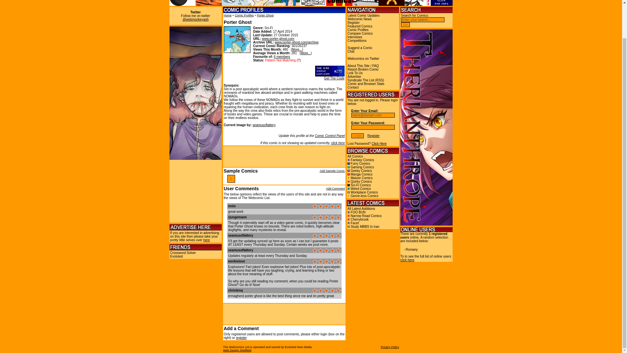 Image resolution: width=627 pixels, height=353 pixels. What do you see at coordinates (227, 15) in the screenshot?
I see `Home` at bounding box center [227, 15].